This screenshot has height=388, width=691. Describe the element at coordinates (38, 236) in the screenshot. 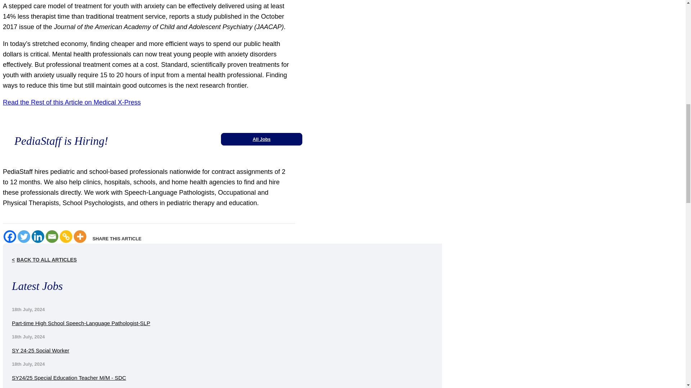

I see `Linkedin` at that location.